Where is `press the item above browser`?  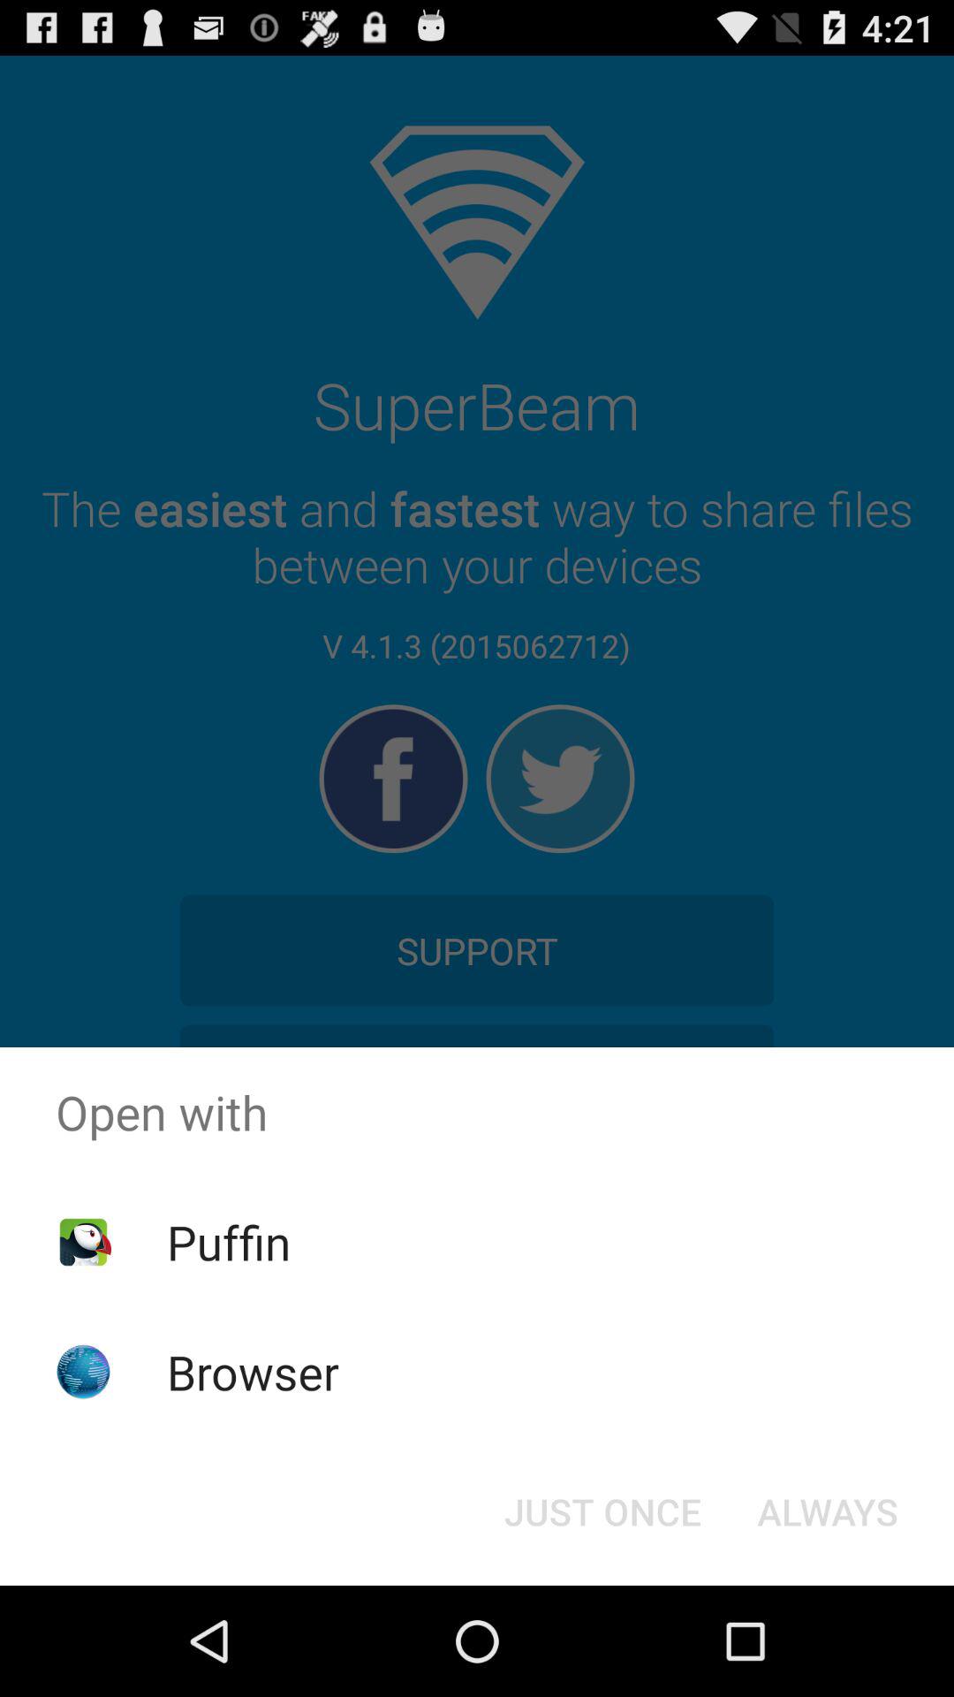
press the item above browser is located at coordinates (228, 1241).